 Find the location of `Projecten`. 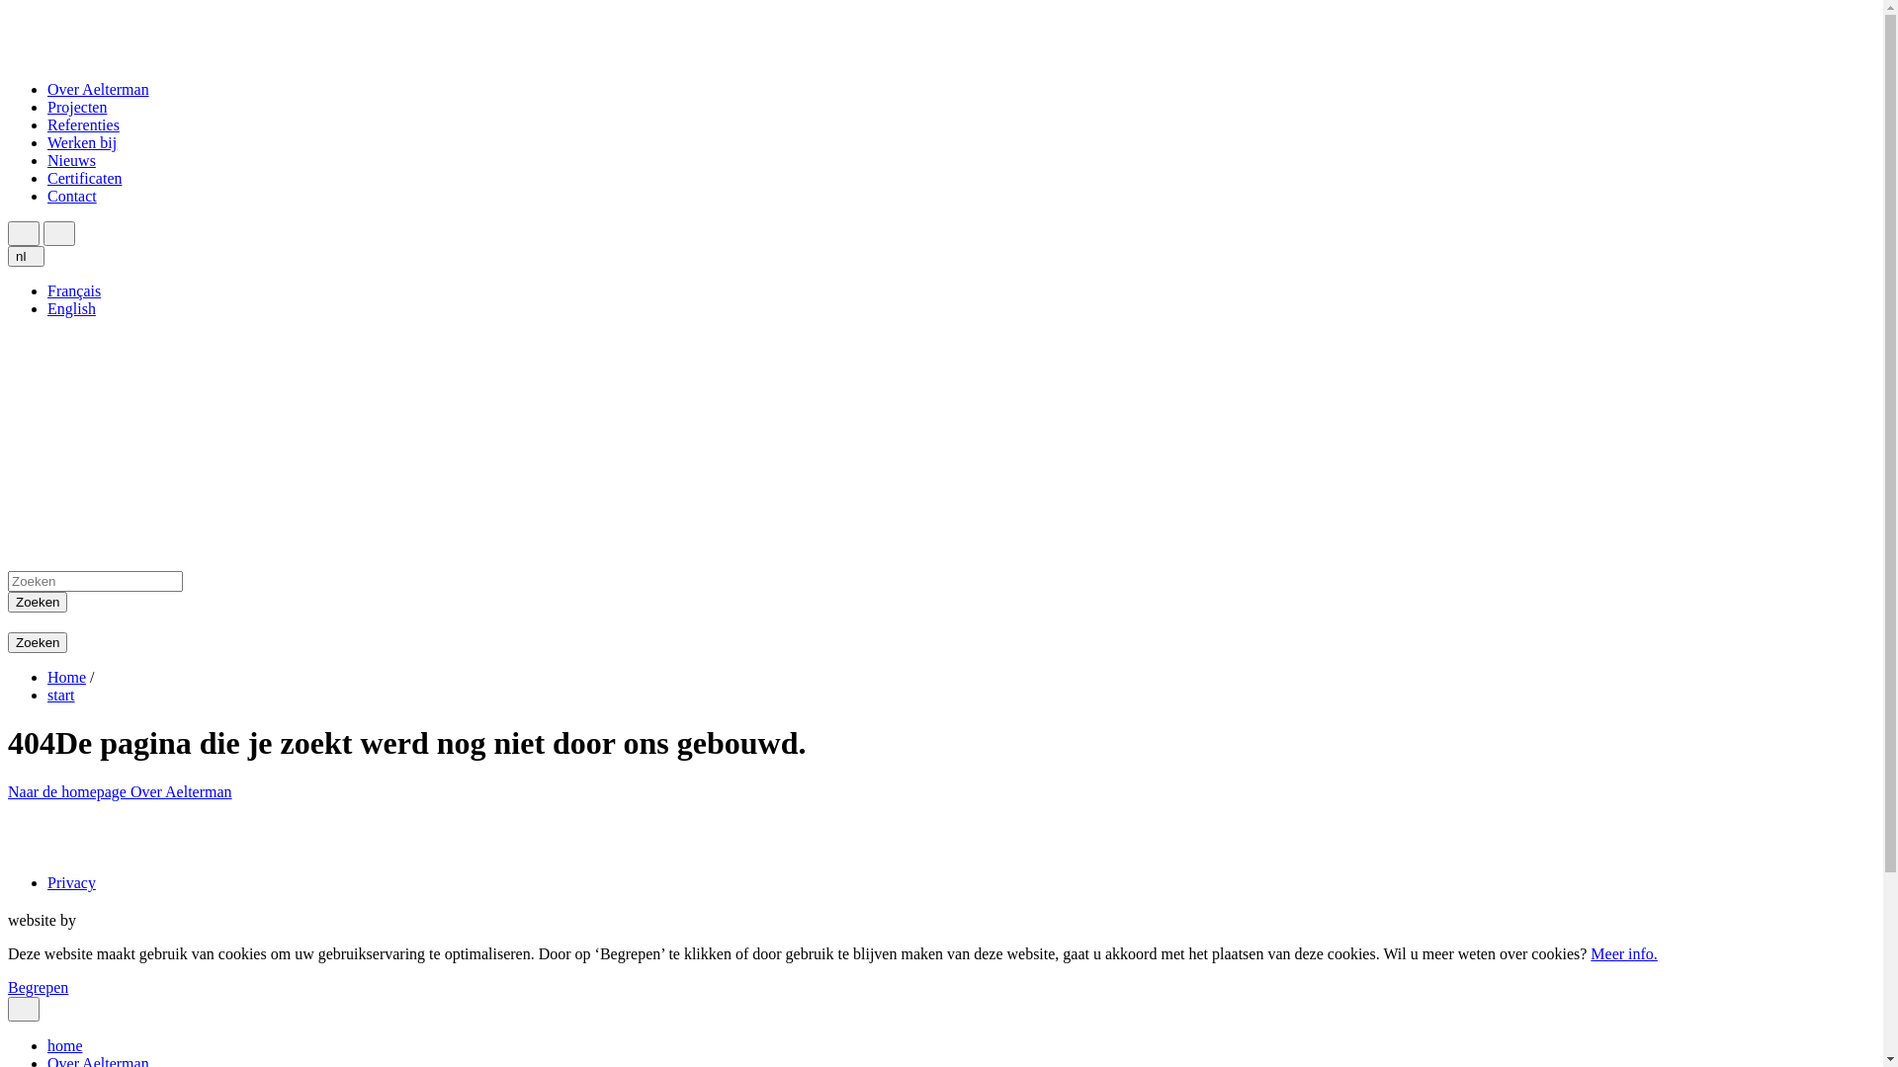

Projecten is located at coordinates (77, 107).